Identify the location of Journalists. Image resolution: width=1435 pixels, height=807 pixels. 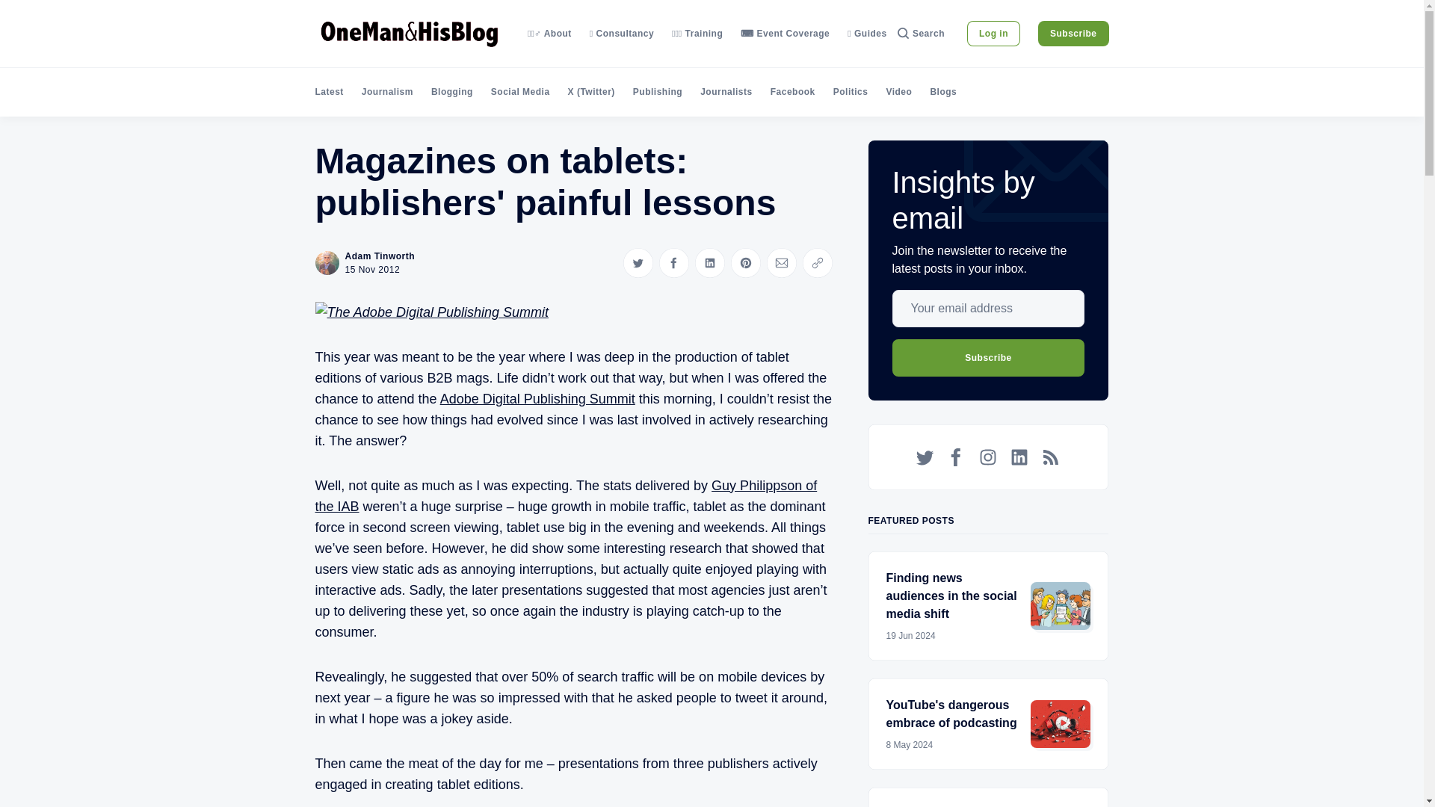
(726, 91).